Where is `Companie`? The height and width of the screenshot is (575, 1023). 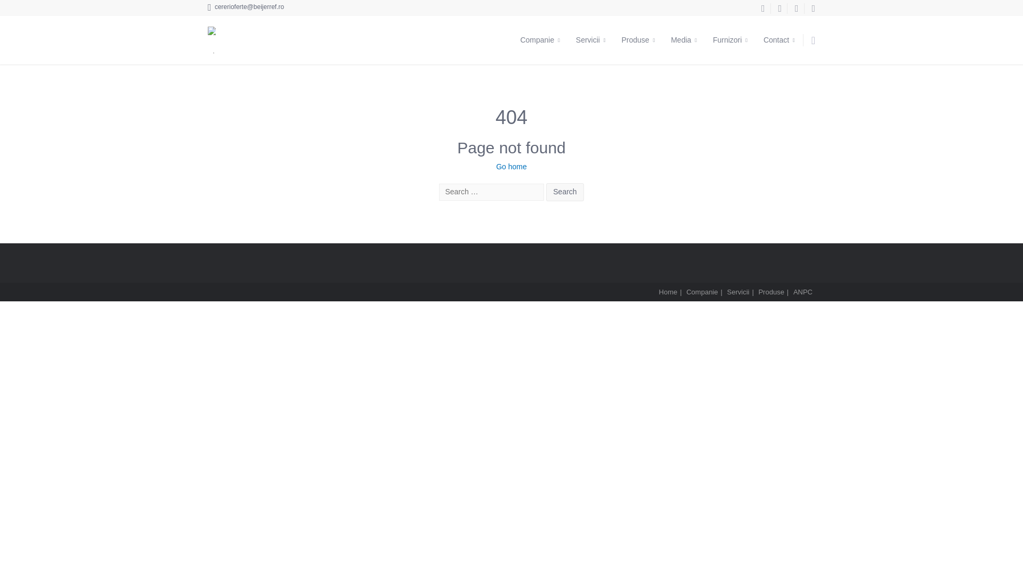
Companie is located at coordinates (540, 40).